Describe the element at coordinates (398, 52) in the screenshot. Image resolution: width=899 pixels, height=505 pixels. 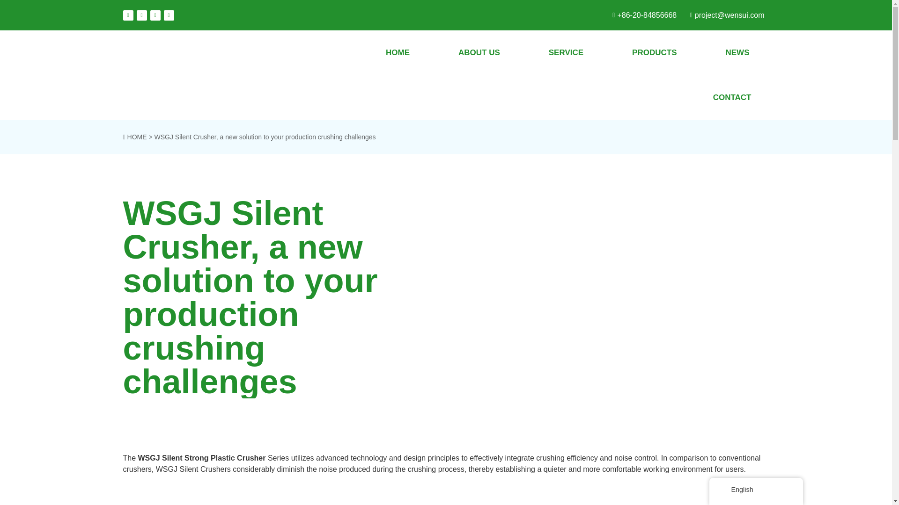
I see `HOME` at that location.